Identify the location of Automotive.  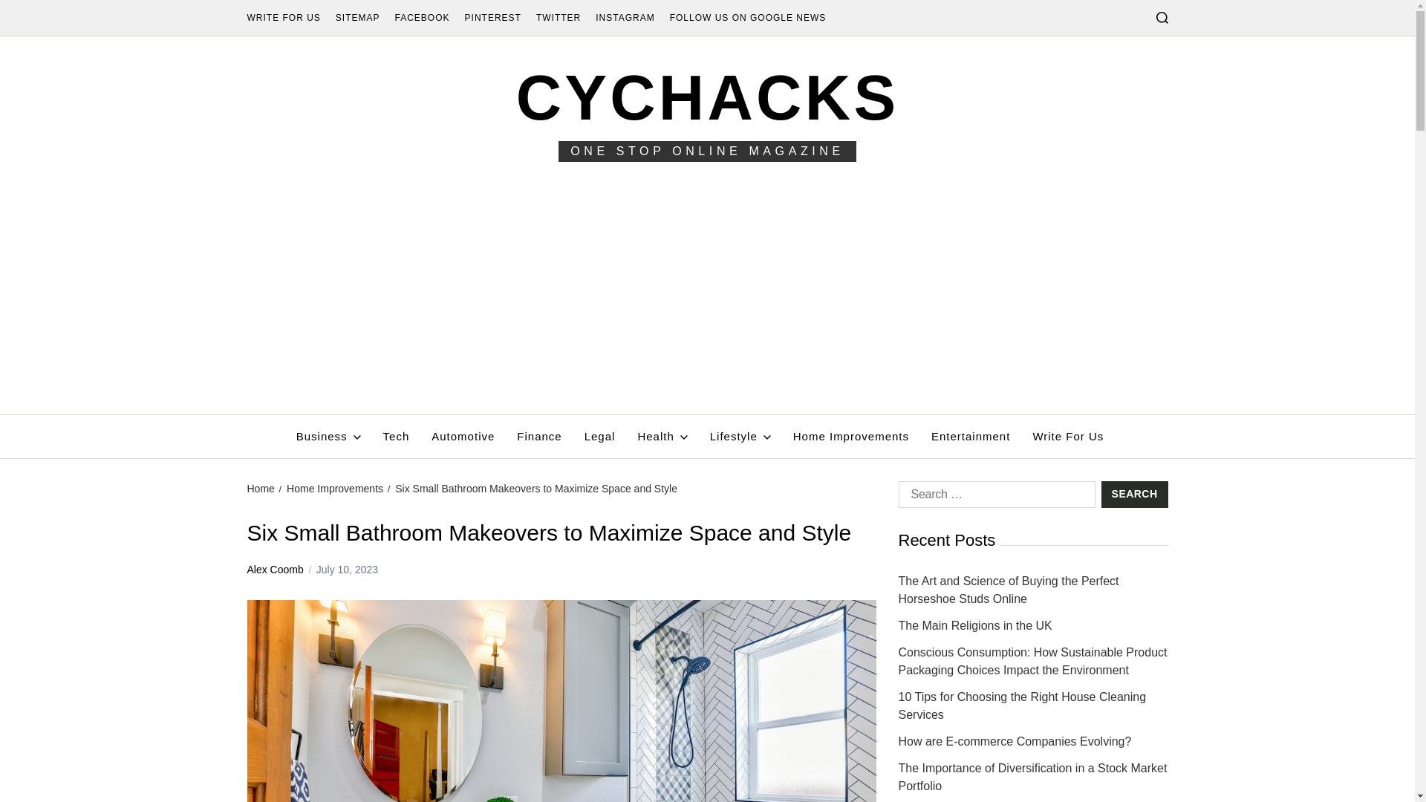
(463, 437).